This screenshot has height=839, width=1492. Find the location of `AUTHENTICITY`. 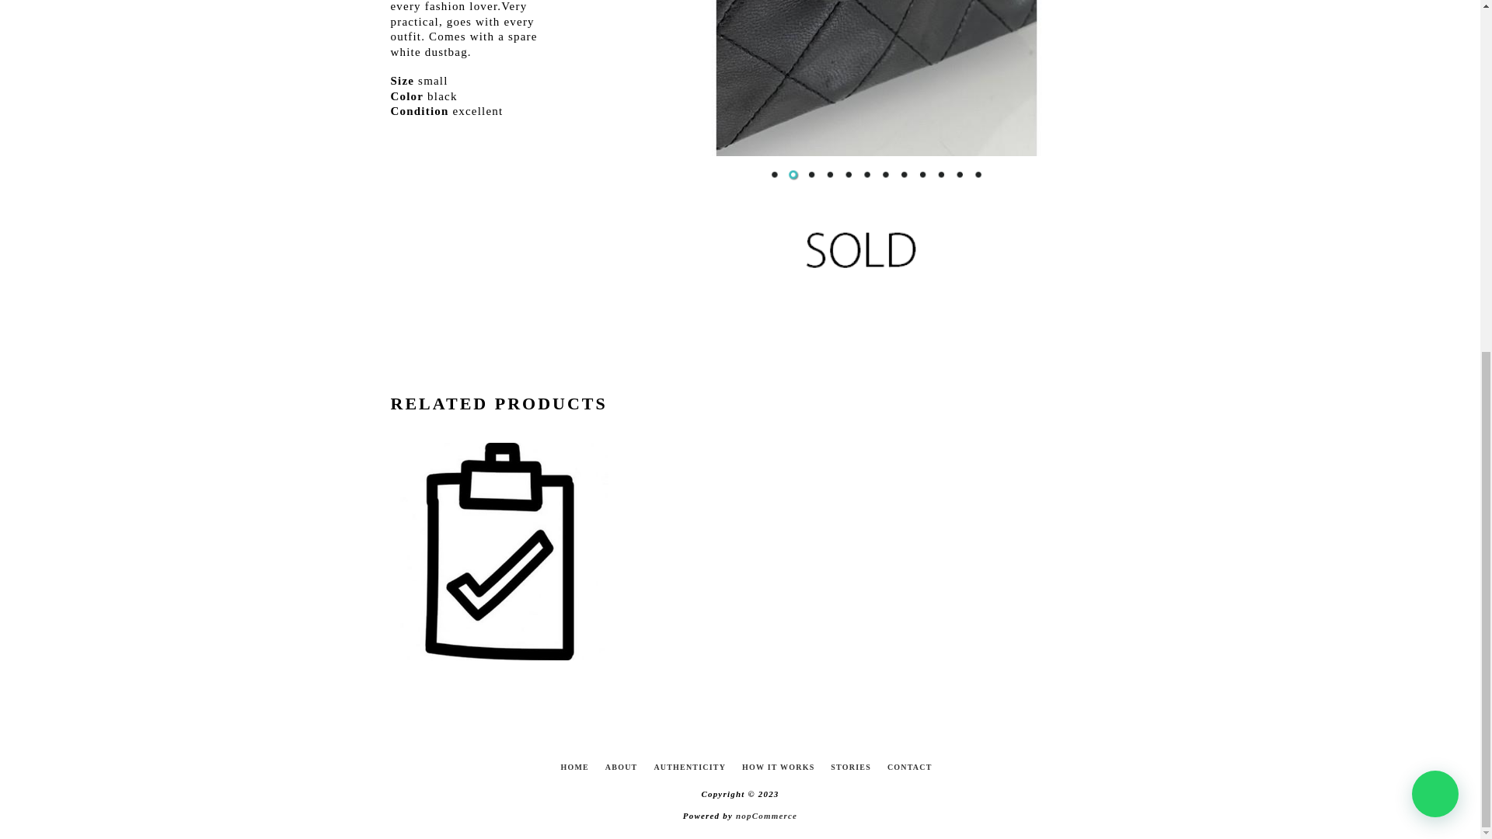

AUTHENTICITY is located at coordinates (690, 768).